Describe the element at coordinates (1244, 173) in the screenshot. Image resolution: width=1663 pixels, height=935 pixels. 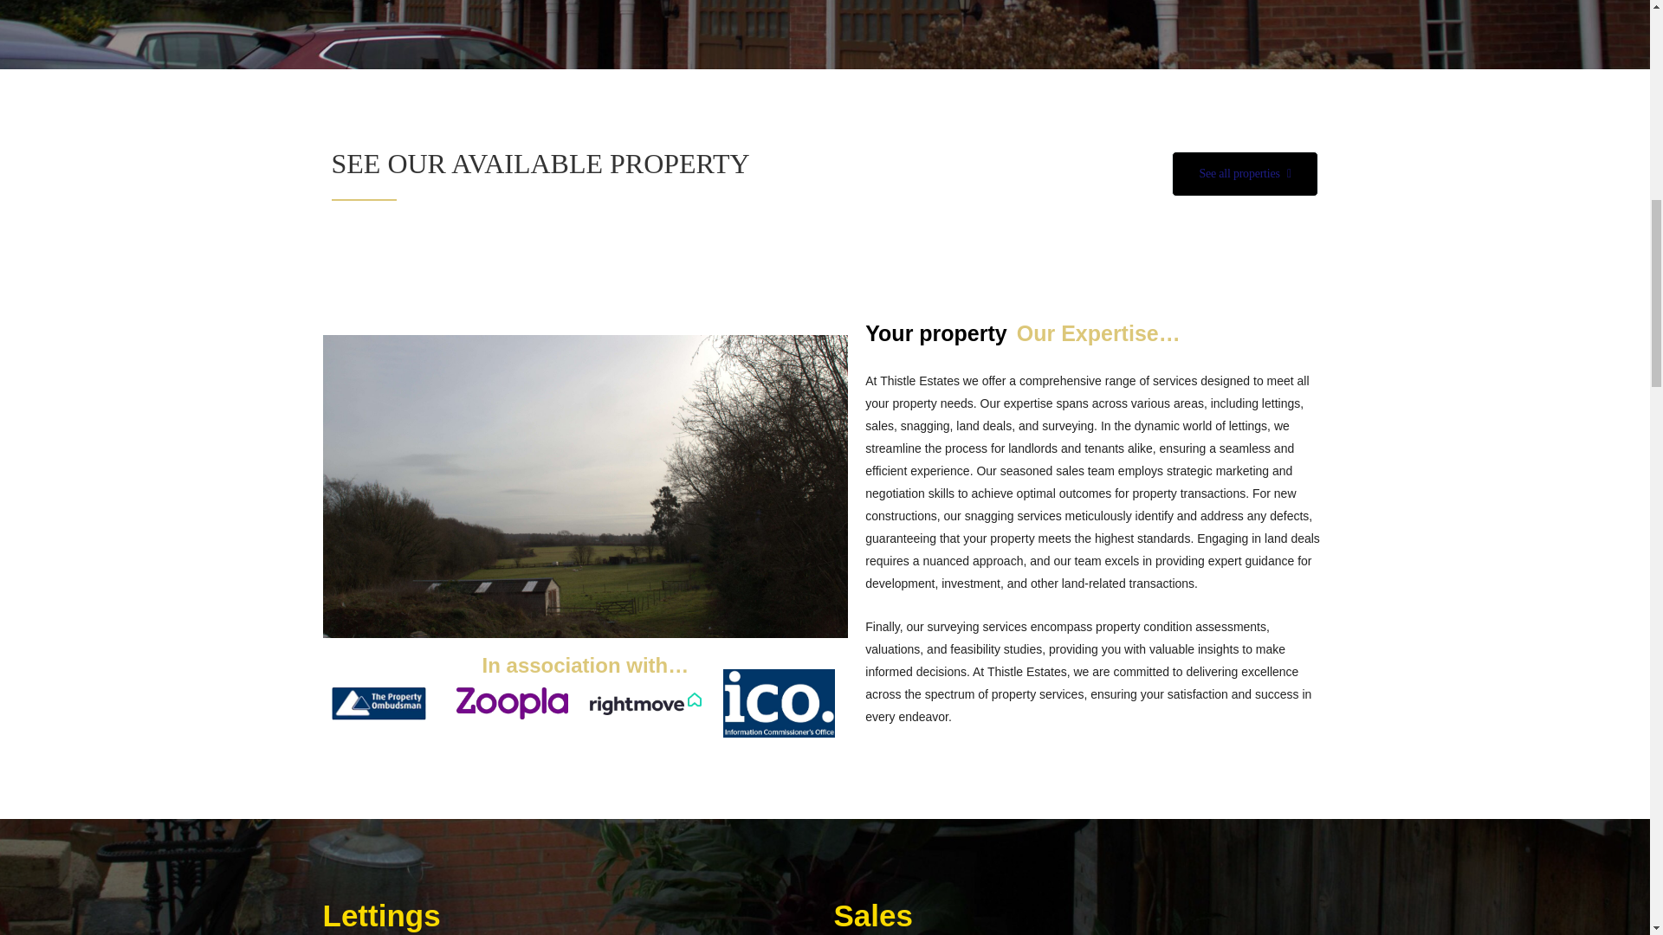
I see `See all properties` at that location.